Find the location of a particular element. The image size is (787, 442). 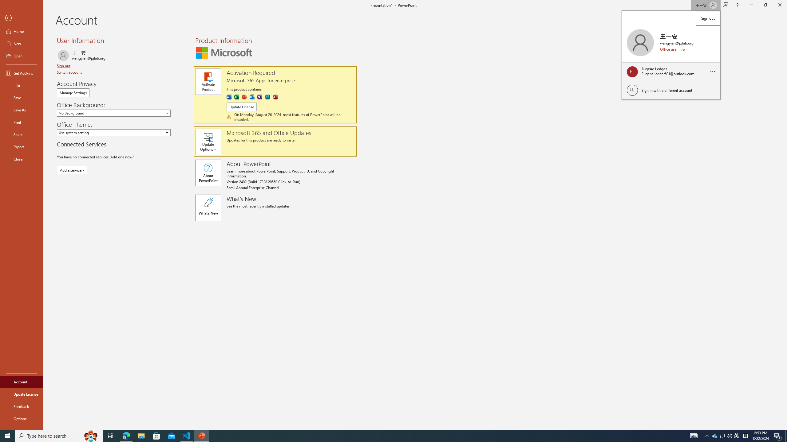

Update Options is located at coordinates (211, 142).